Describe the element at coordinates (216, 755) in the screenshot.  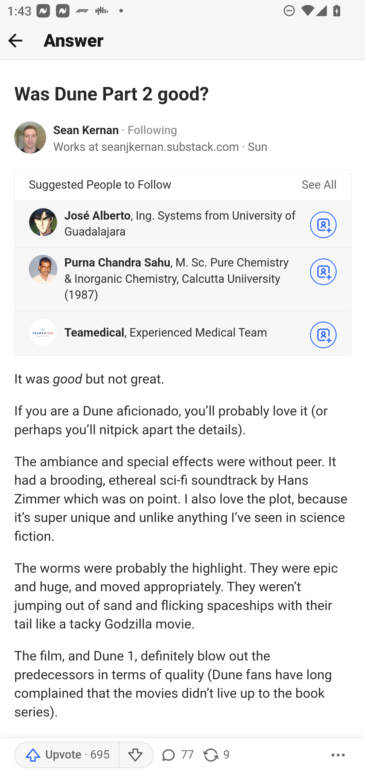
I see `9 shares` at that location.